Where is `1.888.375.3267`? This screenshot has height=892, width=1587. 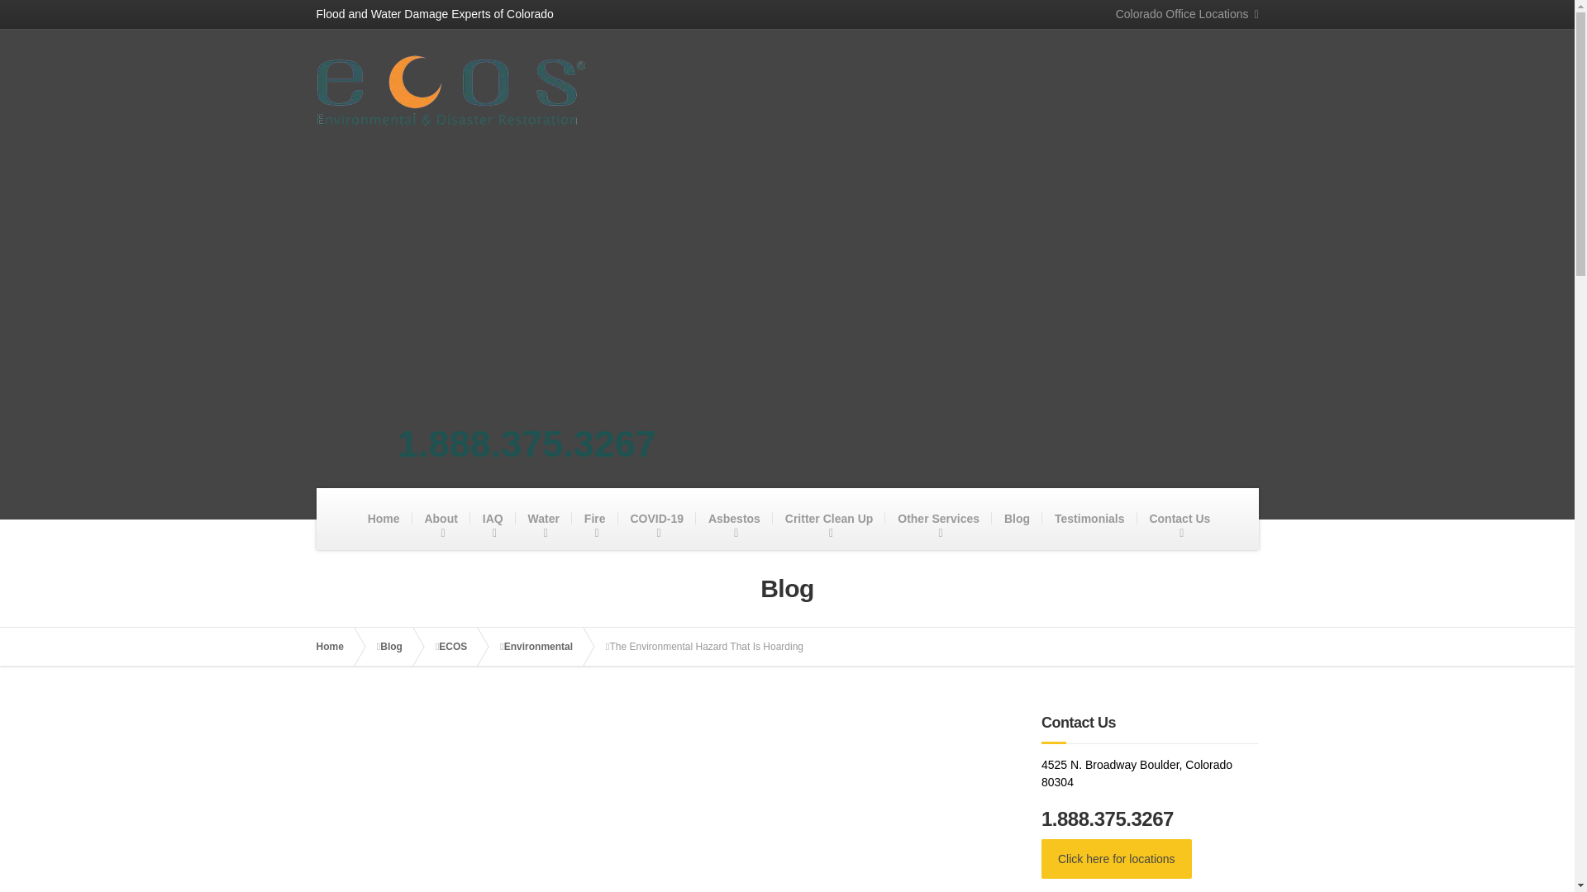 1.888.375.3267 is located at coordinates (527, 443).